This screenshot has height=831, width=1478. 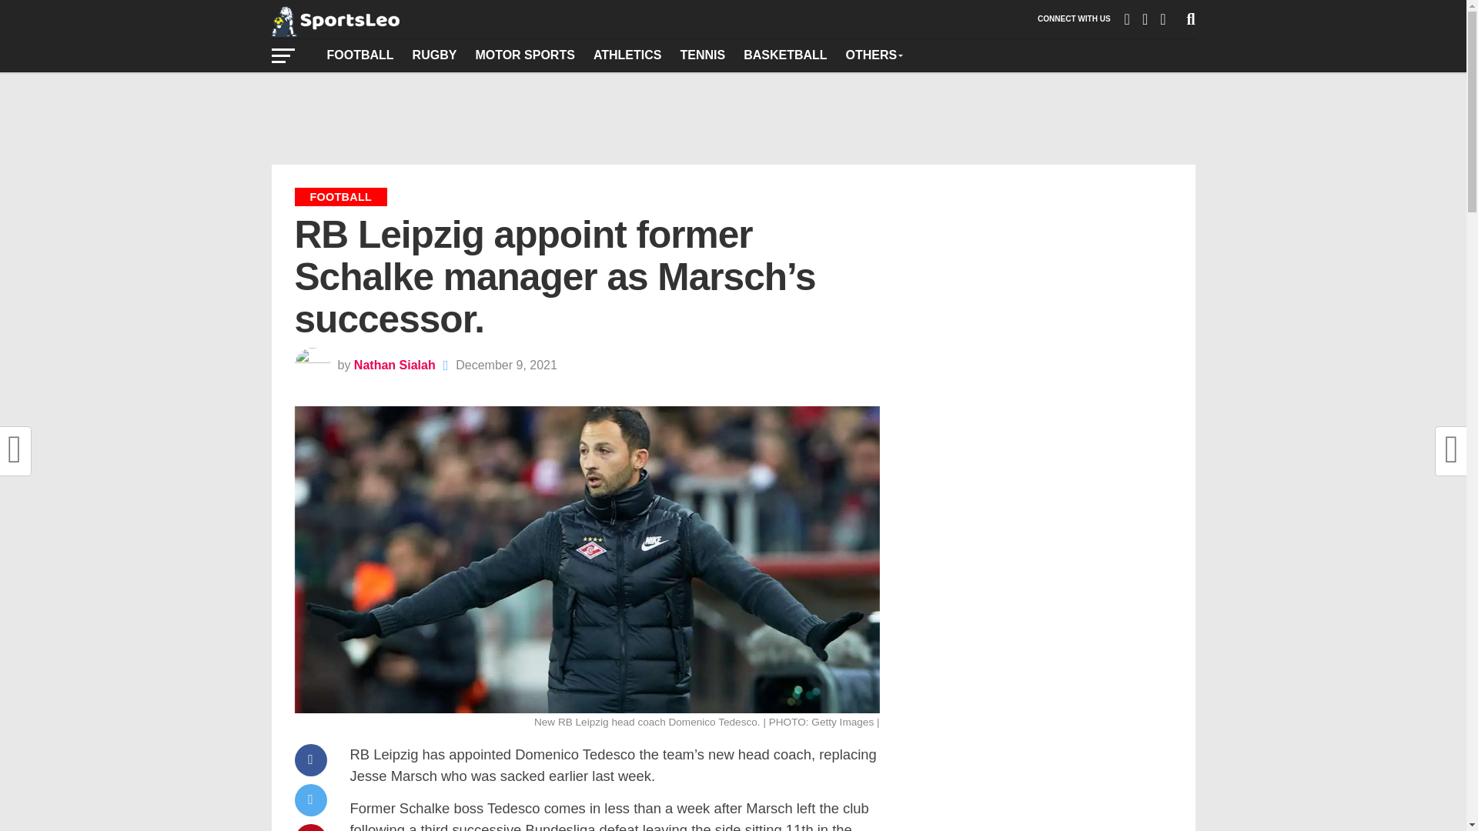 I want to click on TENNIS, so click(x=702, y=55).